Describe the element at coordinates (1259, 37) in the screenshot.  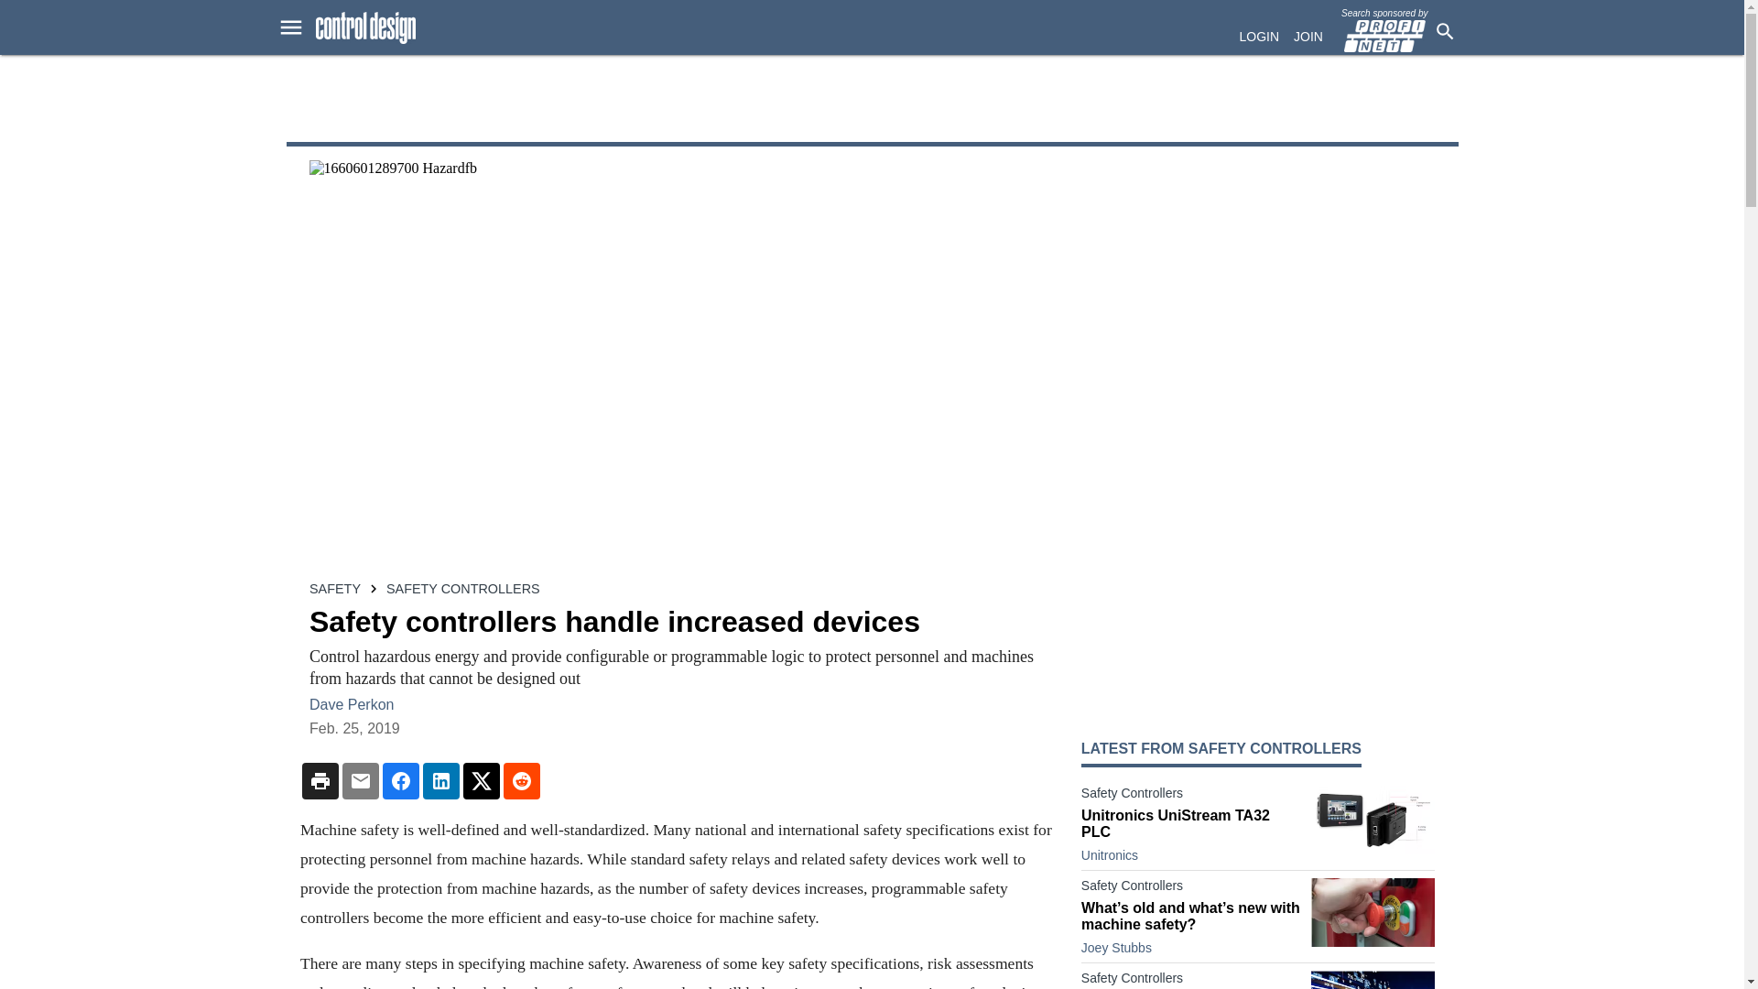
I see `LOGIN` at that location.